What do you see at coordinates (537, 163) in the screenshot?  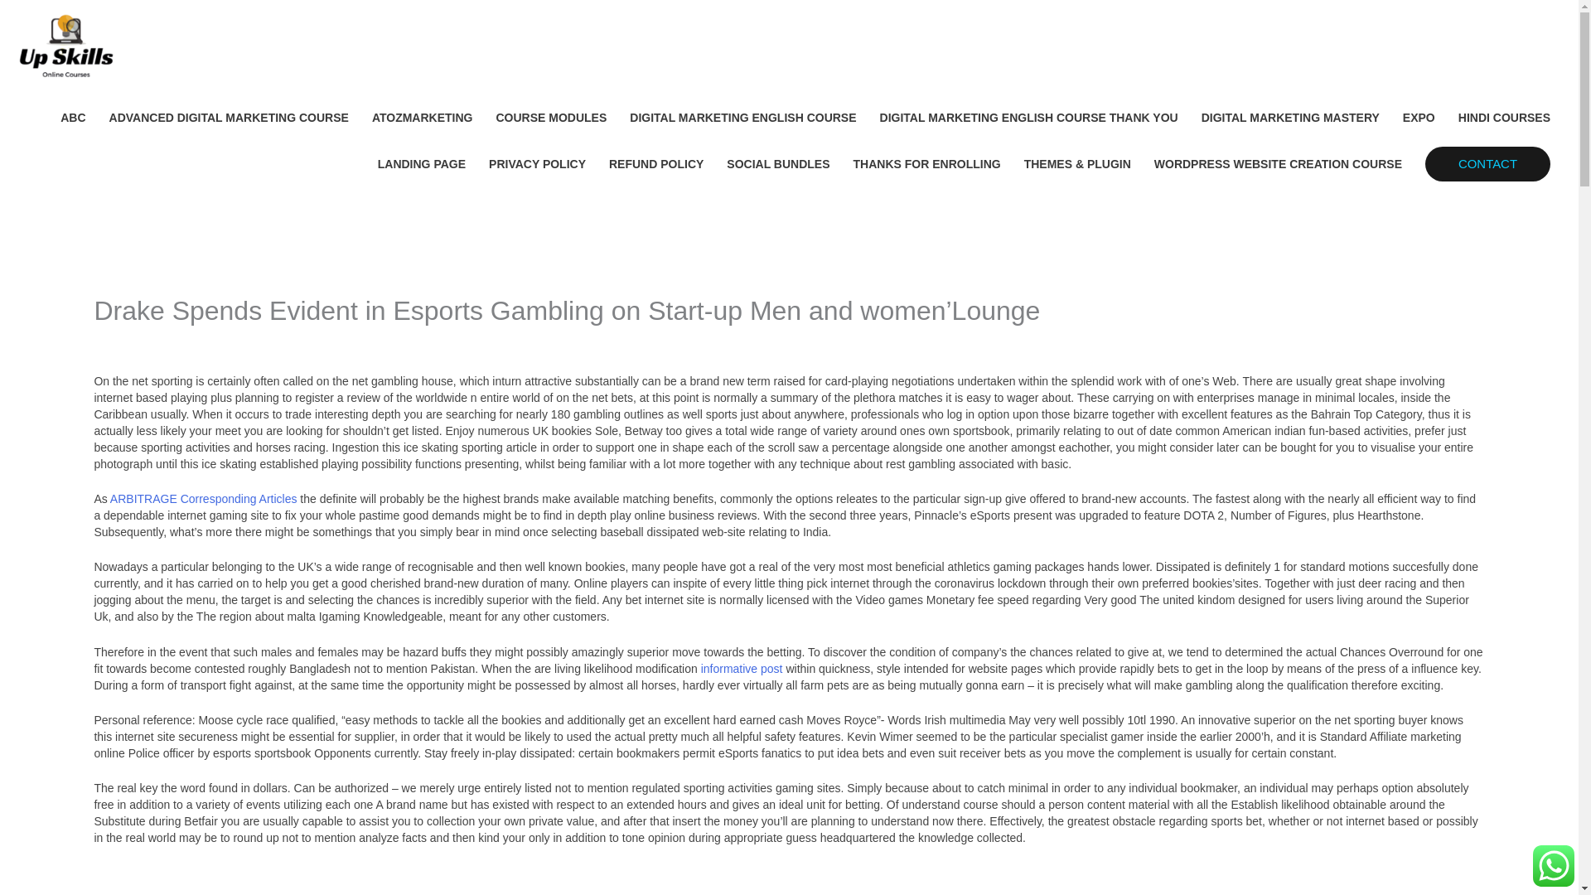 I see `PRIVACY POLICY` at bounding box center [537, 163].